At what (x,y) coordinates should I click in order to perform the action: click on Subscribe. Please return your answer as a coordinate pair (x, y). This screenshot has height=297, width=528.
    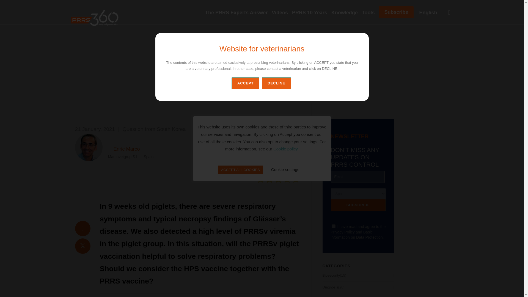
    Looking at the image, I should click on (396, 12).